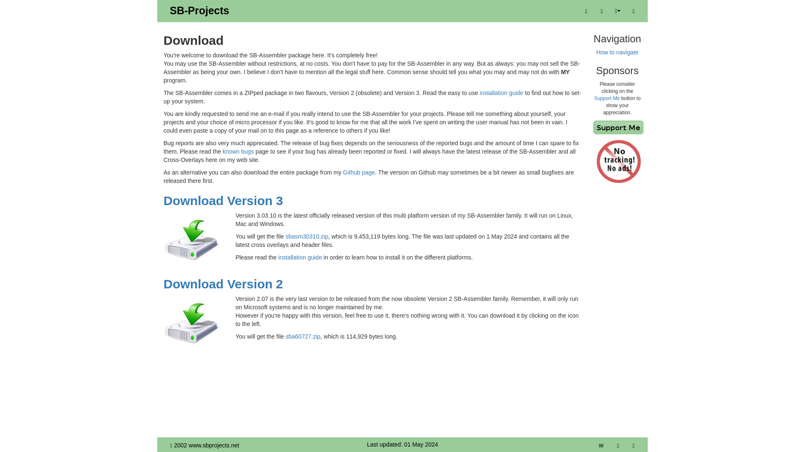 This screenshot has width=805, height=452. What do you see at coordinates (223, 284) in the screenshot?
I see `Download Version 2` at bounding box center [223, 284].